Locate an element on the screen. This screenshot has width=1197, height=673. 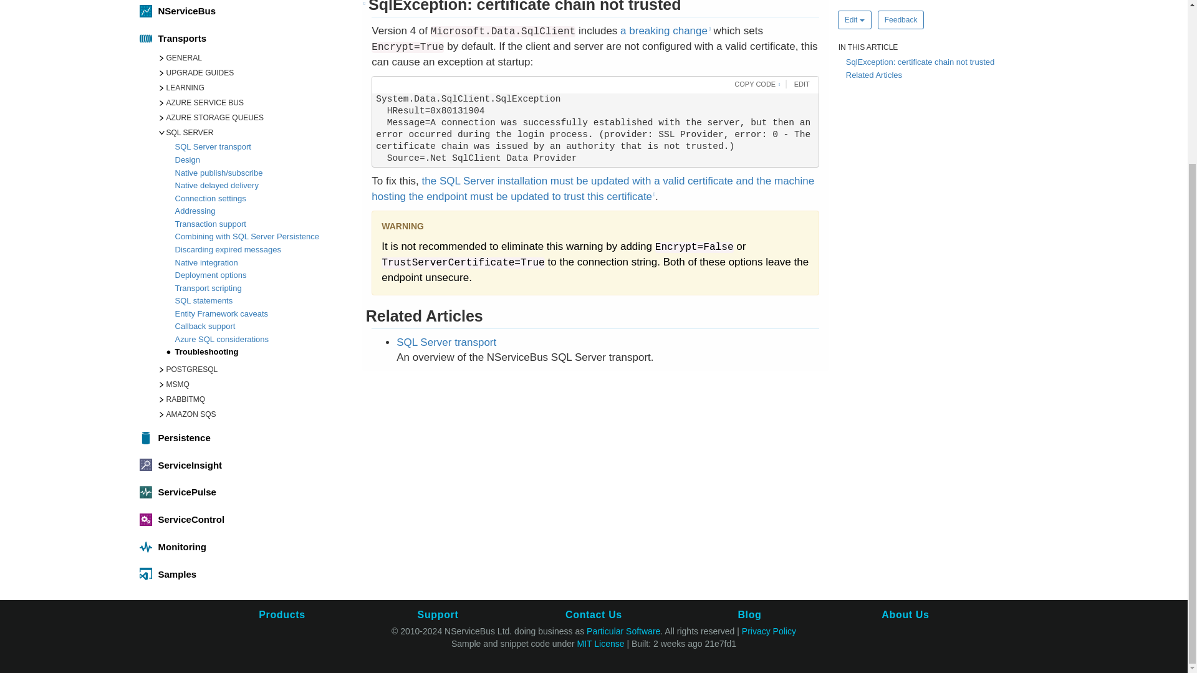
SQL statements is located at coordinates (262, 302).